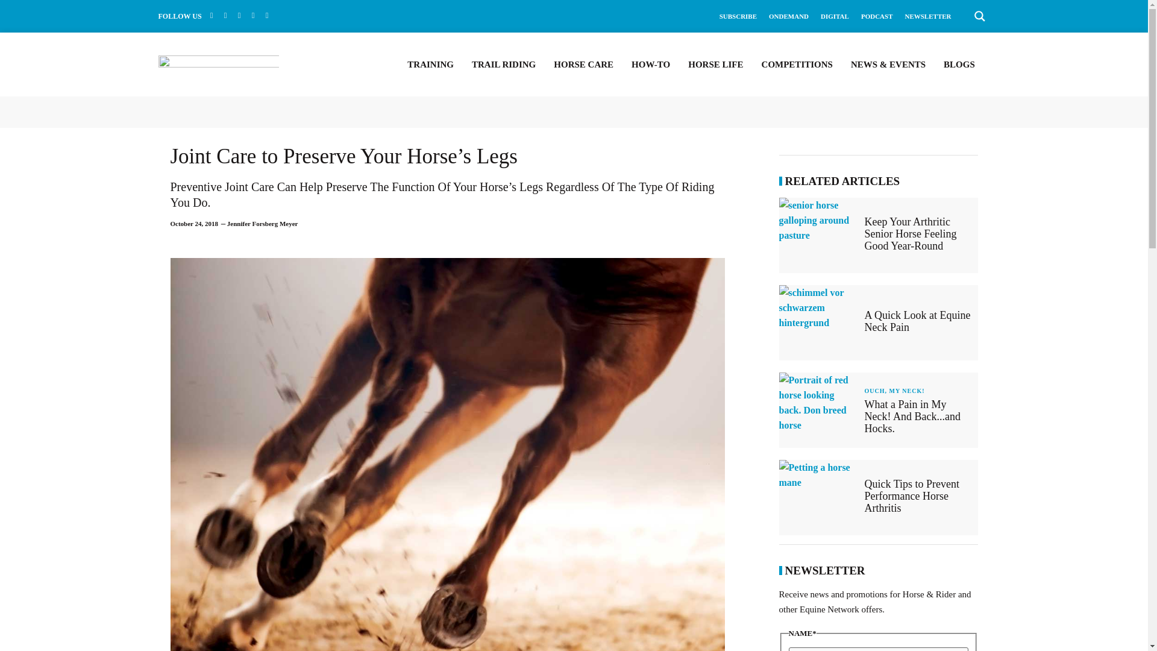 Image resolution: width=1157 pixels, height=651 pixels. I want to click on A Quick Look at Equine Neck Pain, so click(917, 321).